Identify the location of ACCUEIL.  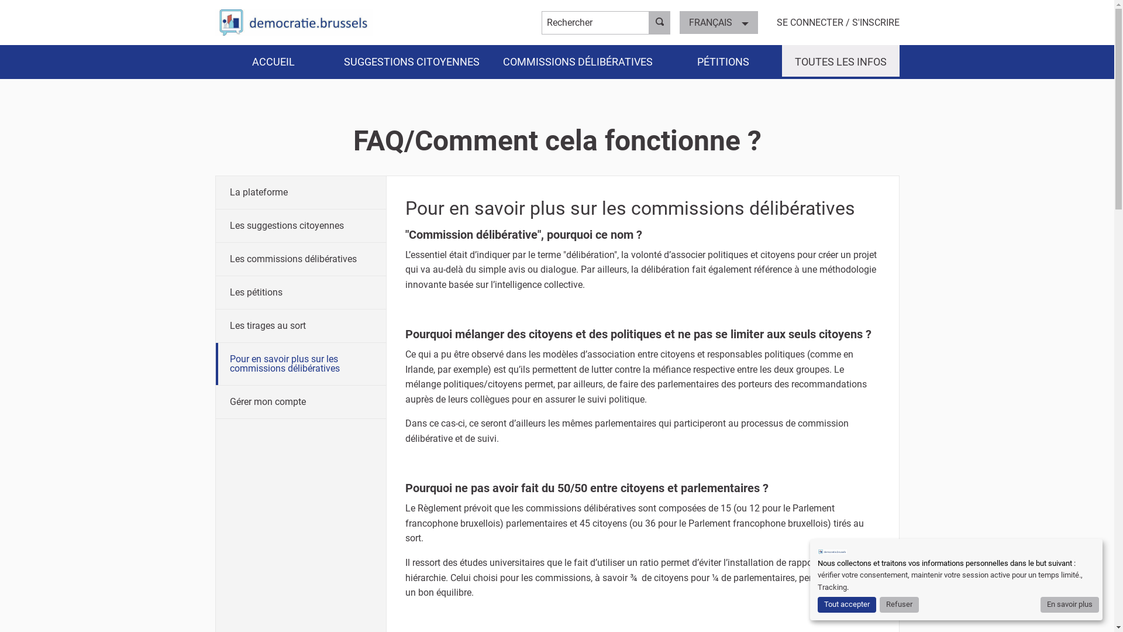
(274, 62).